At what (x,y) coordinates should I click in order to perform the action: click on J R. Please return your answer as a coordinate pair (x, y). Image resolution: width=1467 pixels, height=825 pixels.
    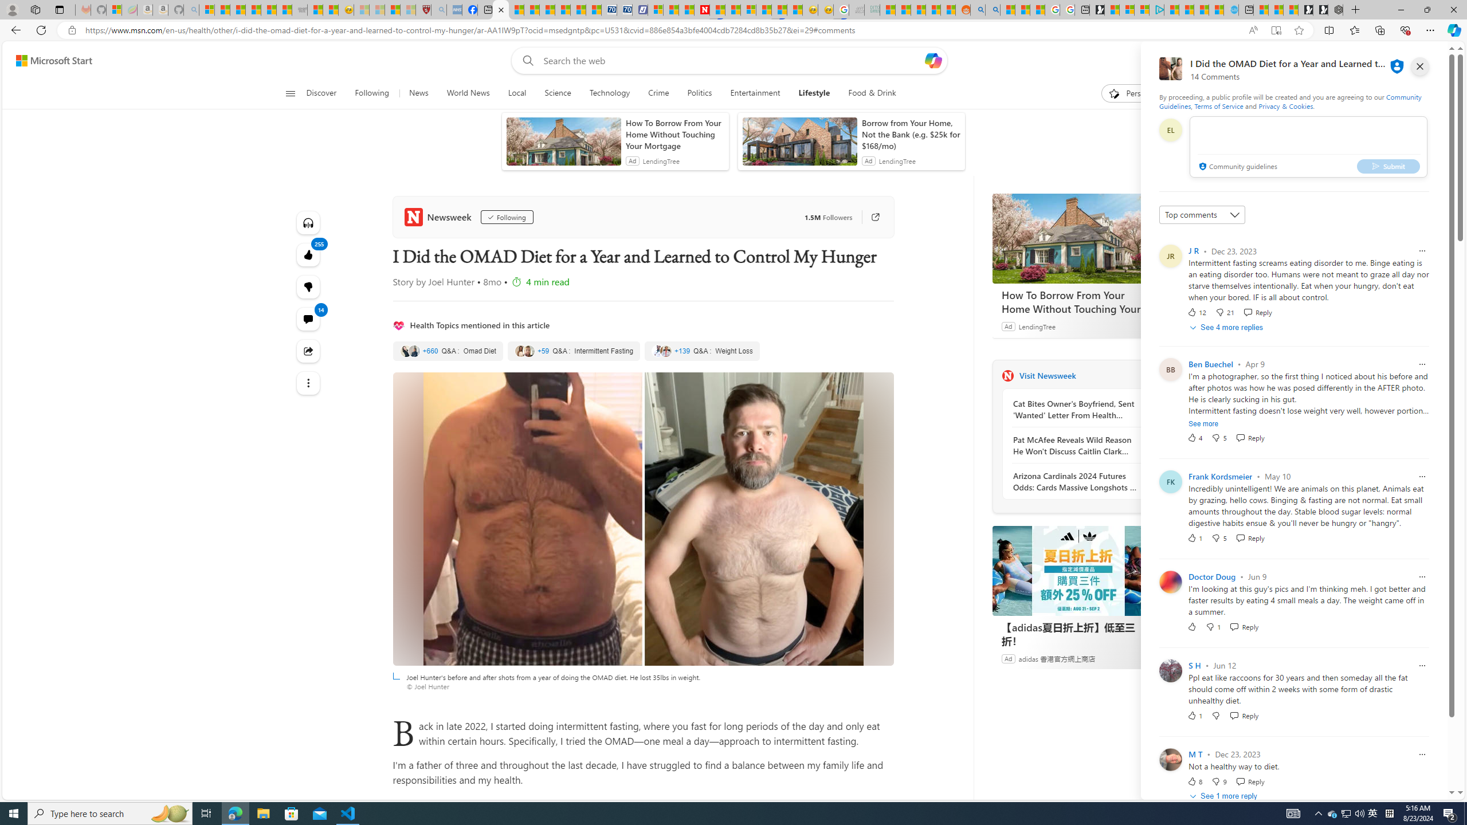
    Looking at the image, I should click on (1194, 250).